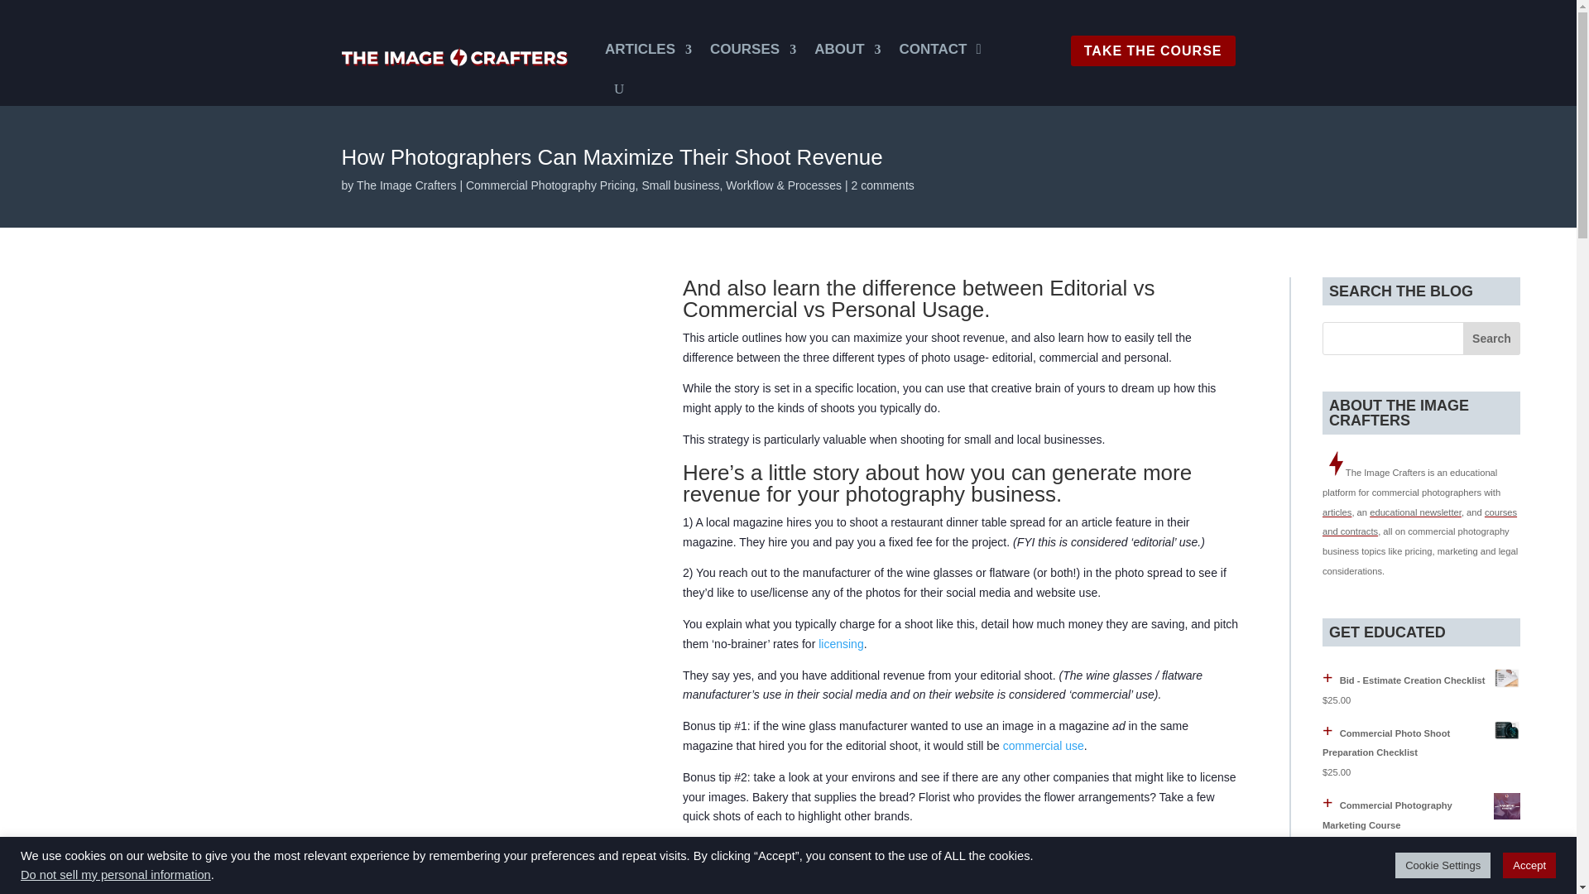 The height and width of the screenshot is (894, 1589). What do you see at coordinates (847, 50) in the screenshot?
I see `ABOUT` at bounding box center [847, 50].